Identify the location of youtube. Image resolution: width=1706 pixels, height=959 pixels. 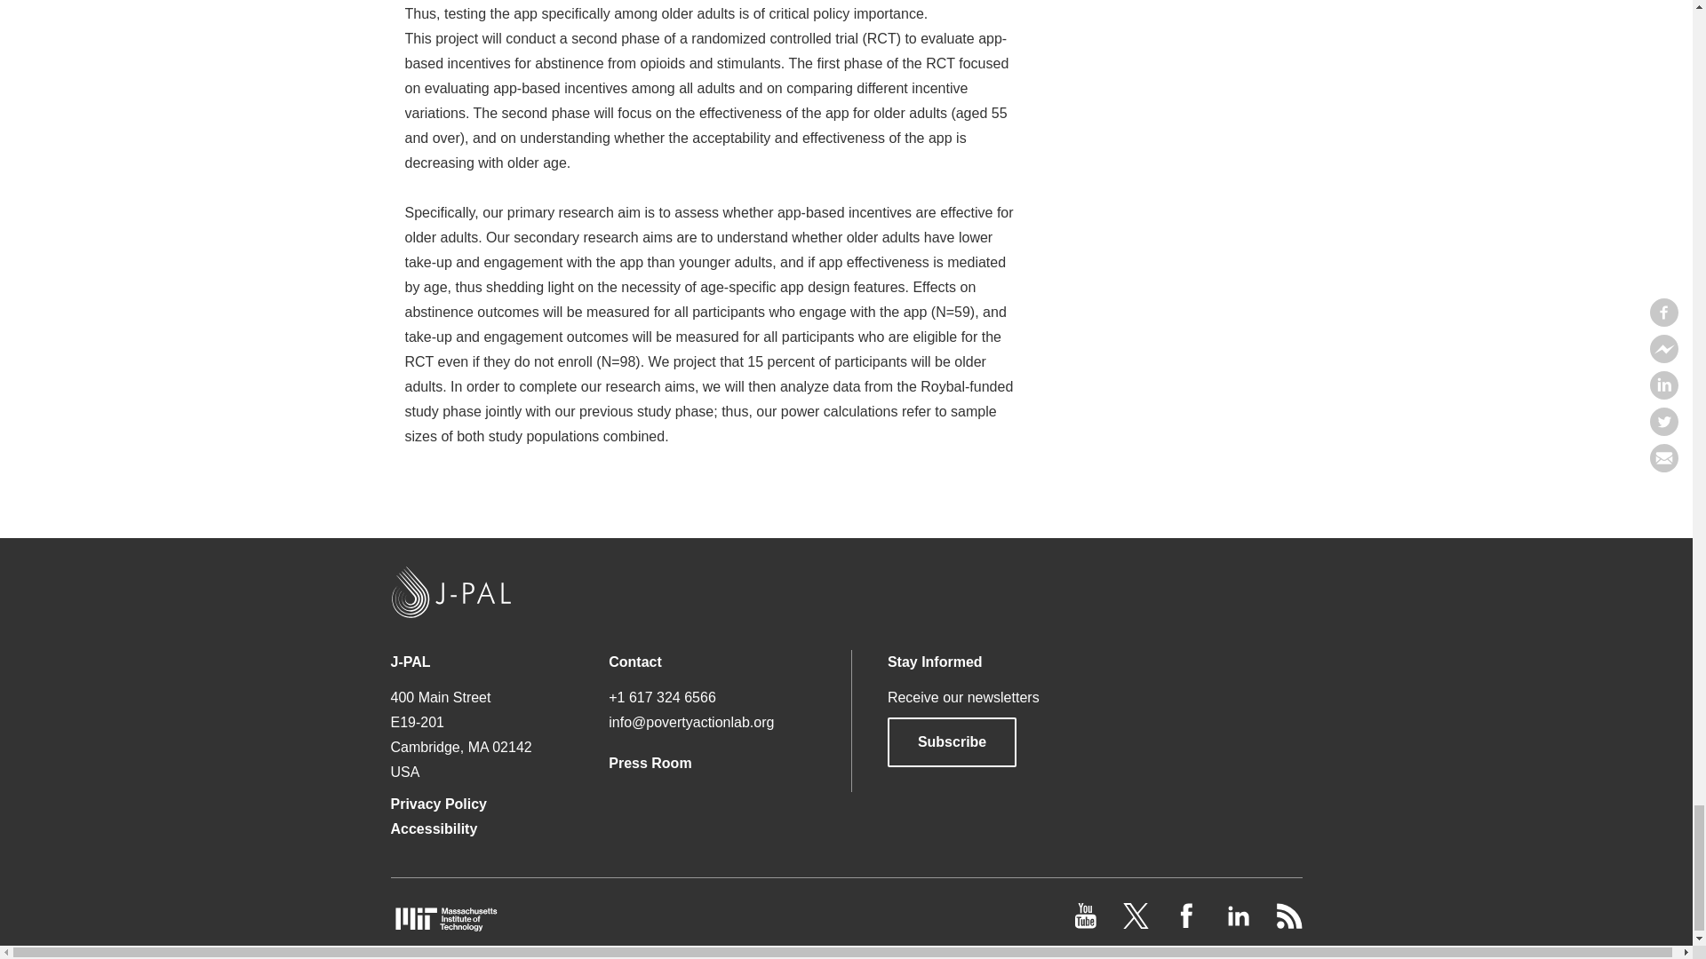
(1088, 923).